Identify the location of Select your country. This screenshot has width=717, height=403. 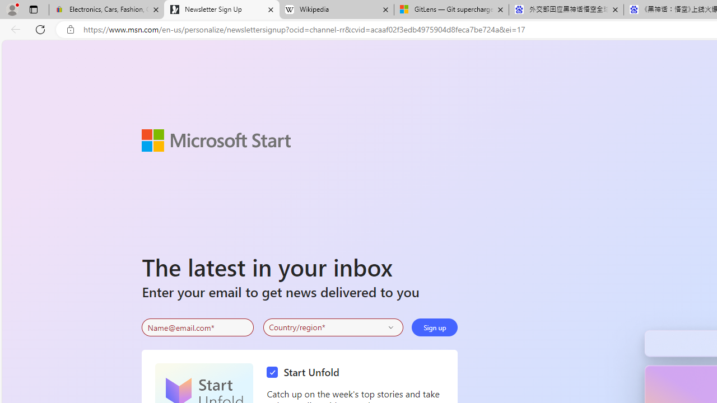
(333, 327).